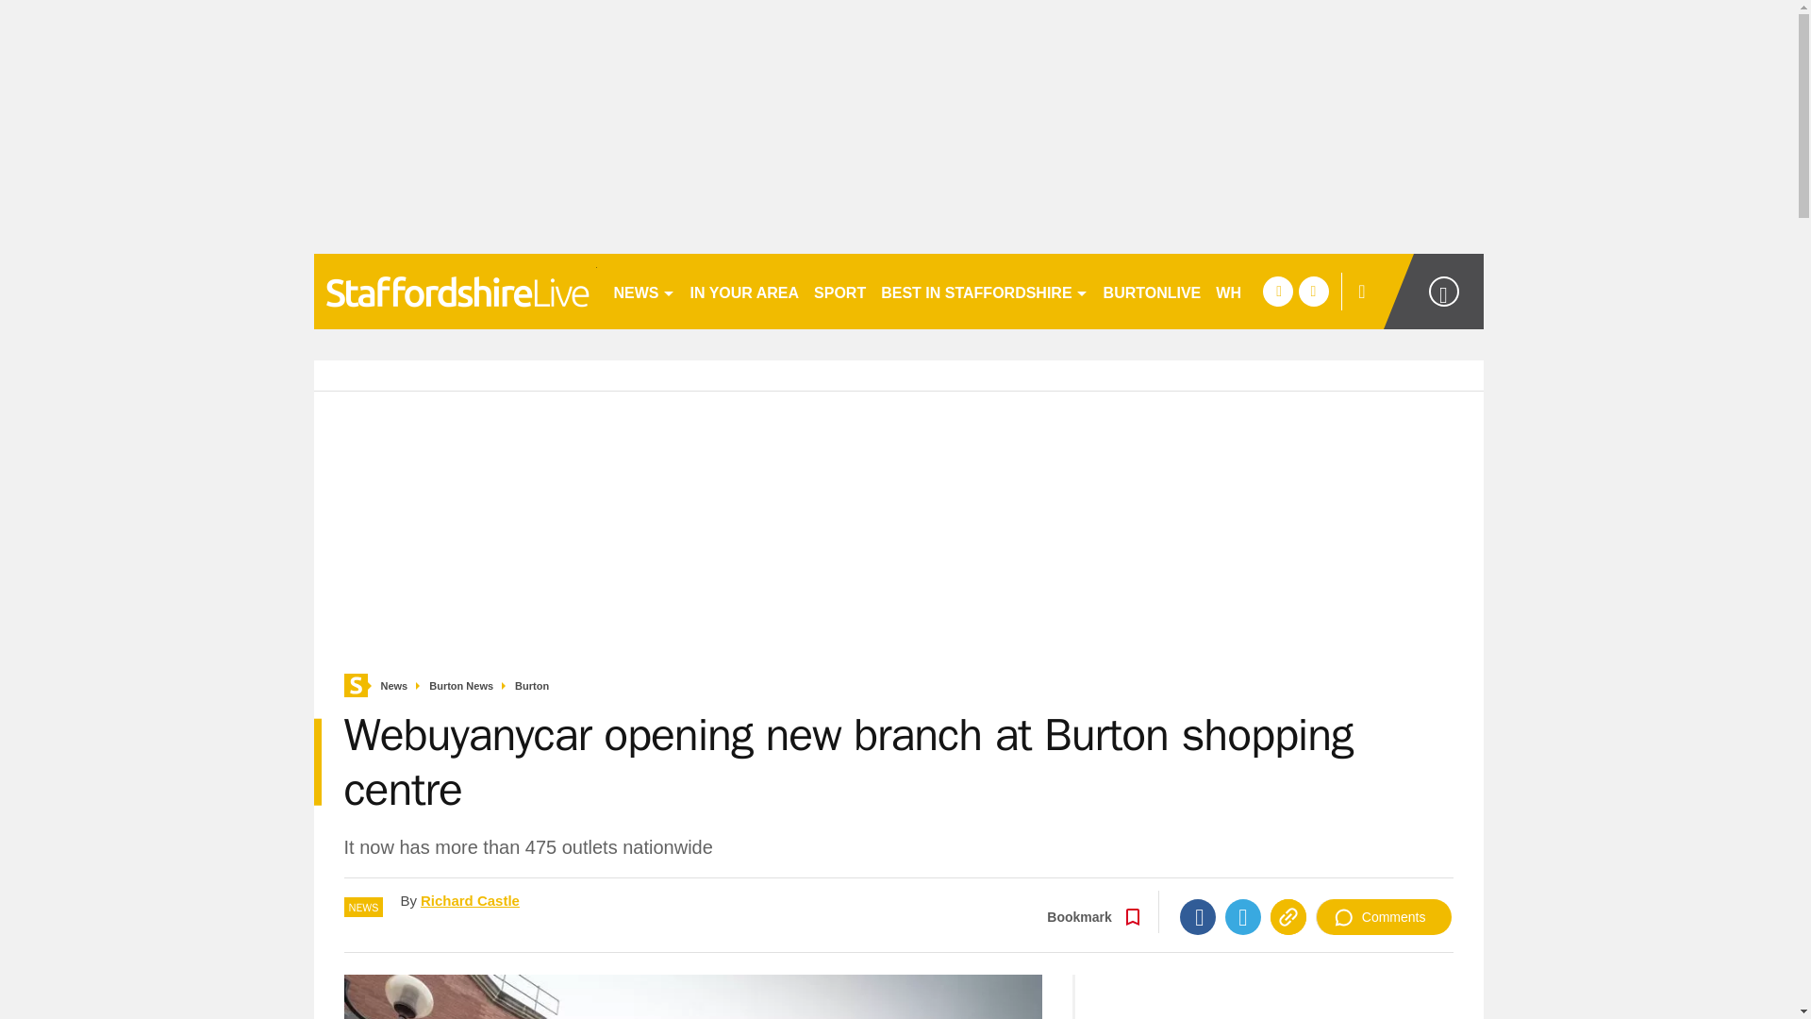 The image size is (1811, 1019). What do you see at coordinates (1153, 291) in the screenshot?
I see `BURTONLIVE` at bounding box center [1153, 291].